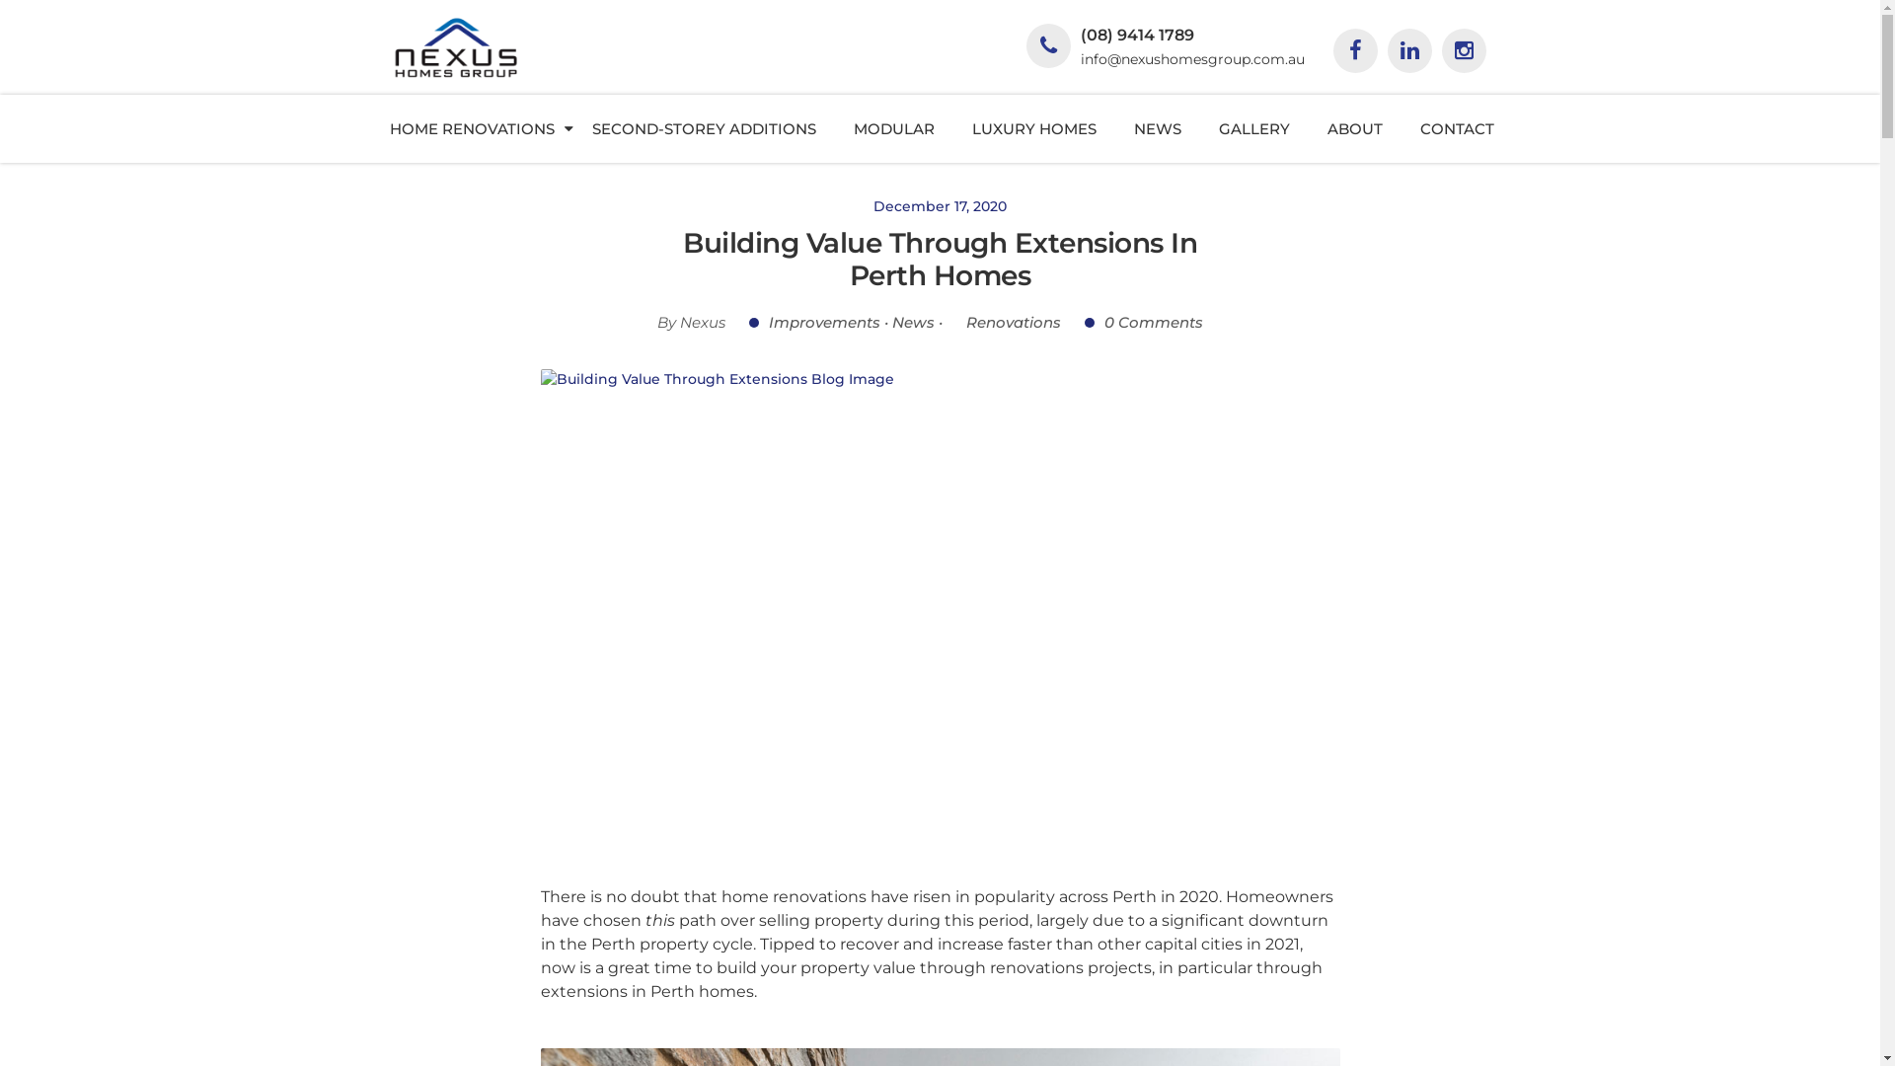 The height and width of the screenshot is (1066, 1895). What do you see at coordinates (1137, 36) in the screenshot?
I see `(08) 9414 1789` at bounding box center [1137, 36].